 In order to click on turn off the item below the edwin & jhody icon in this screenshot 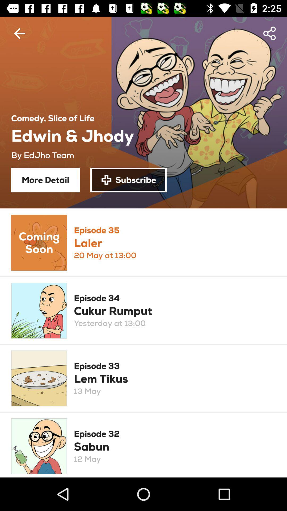, I will do `click(128, 180)`.